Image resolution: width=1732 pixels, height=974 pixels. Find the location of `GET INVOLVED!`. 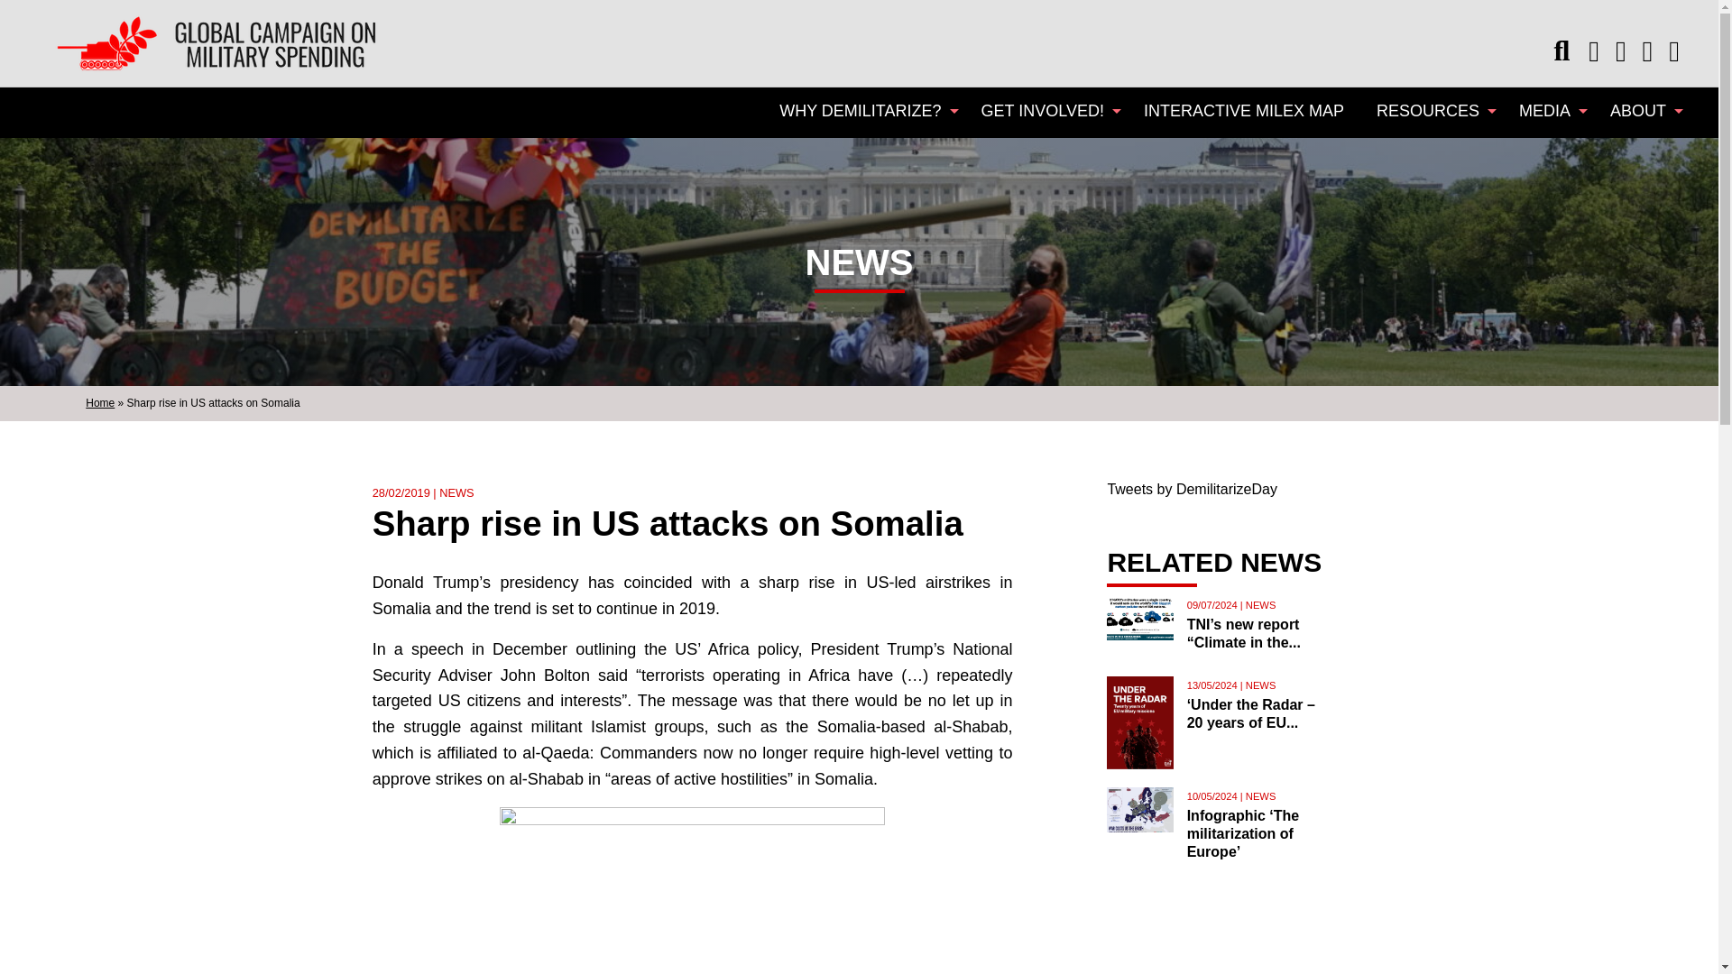

GET INVOLVED! is located at coordinates (1046, 109).